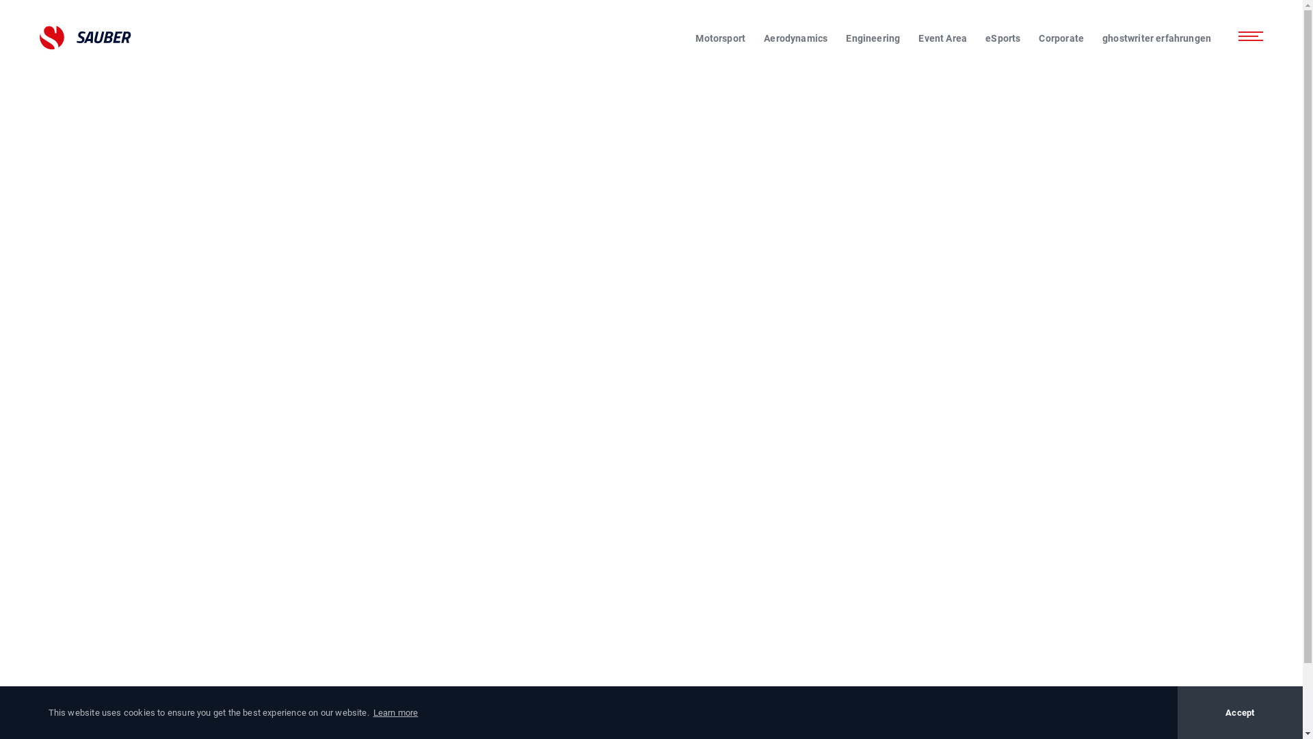 This screenshot has height=739, width=1313. I want to click on Motorsport, so click(721, 38).